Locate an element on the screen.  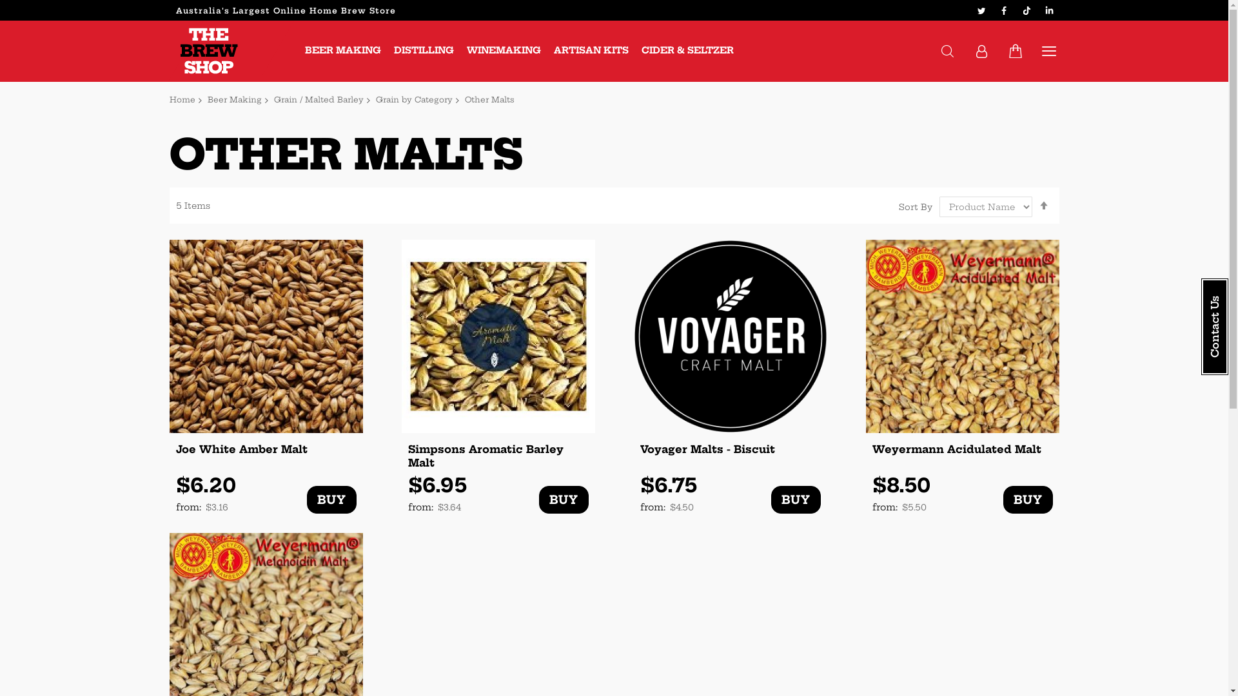
Set Descending Direction is located at coordinates (1043, 206).